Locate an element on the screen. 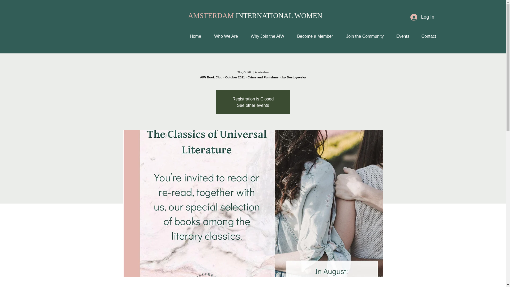 Image resolution: width=510 pixels, height=287 pixels. Contact is located at coordinates (428, 36).